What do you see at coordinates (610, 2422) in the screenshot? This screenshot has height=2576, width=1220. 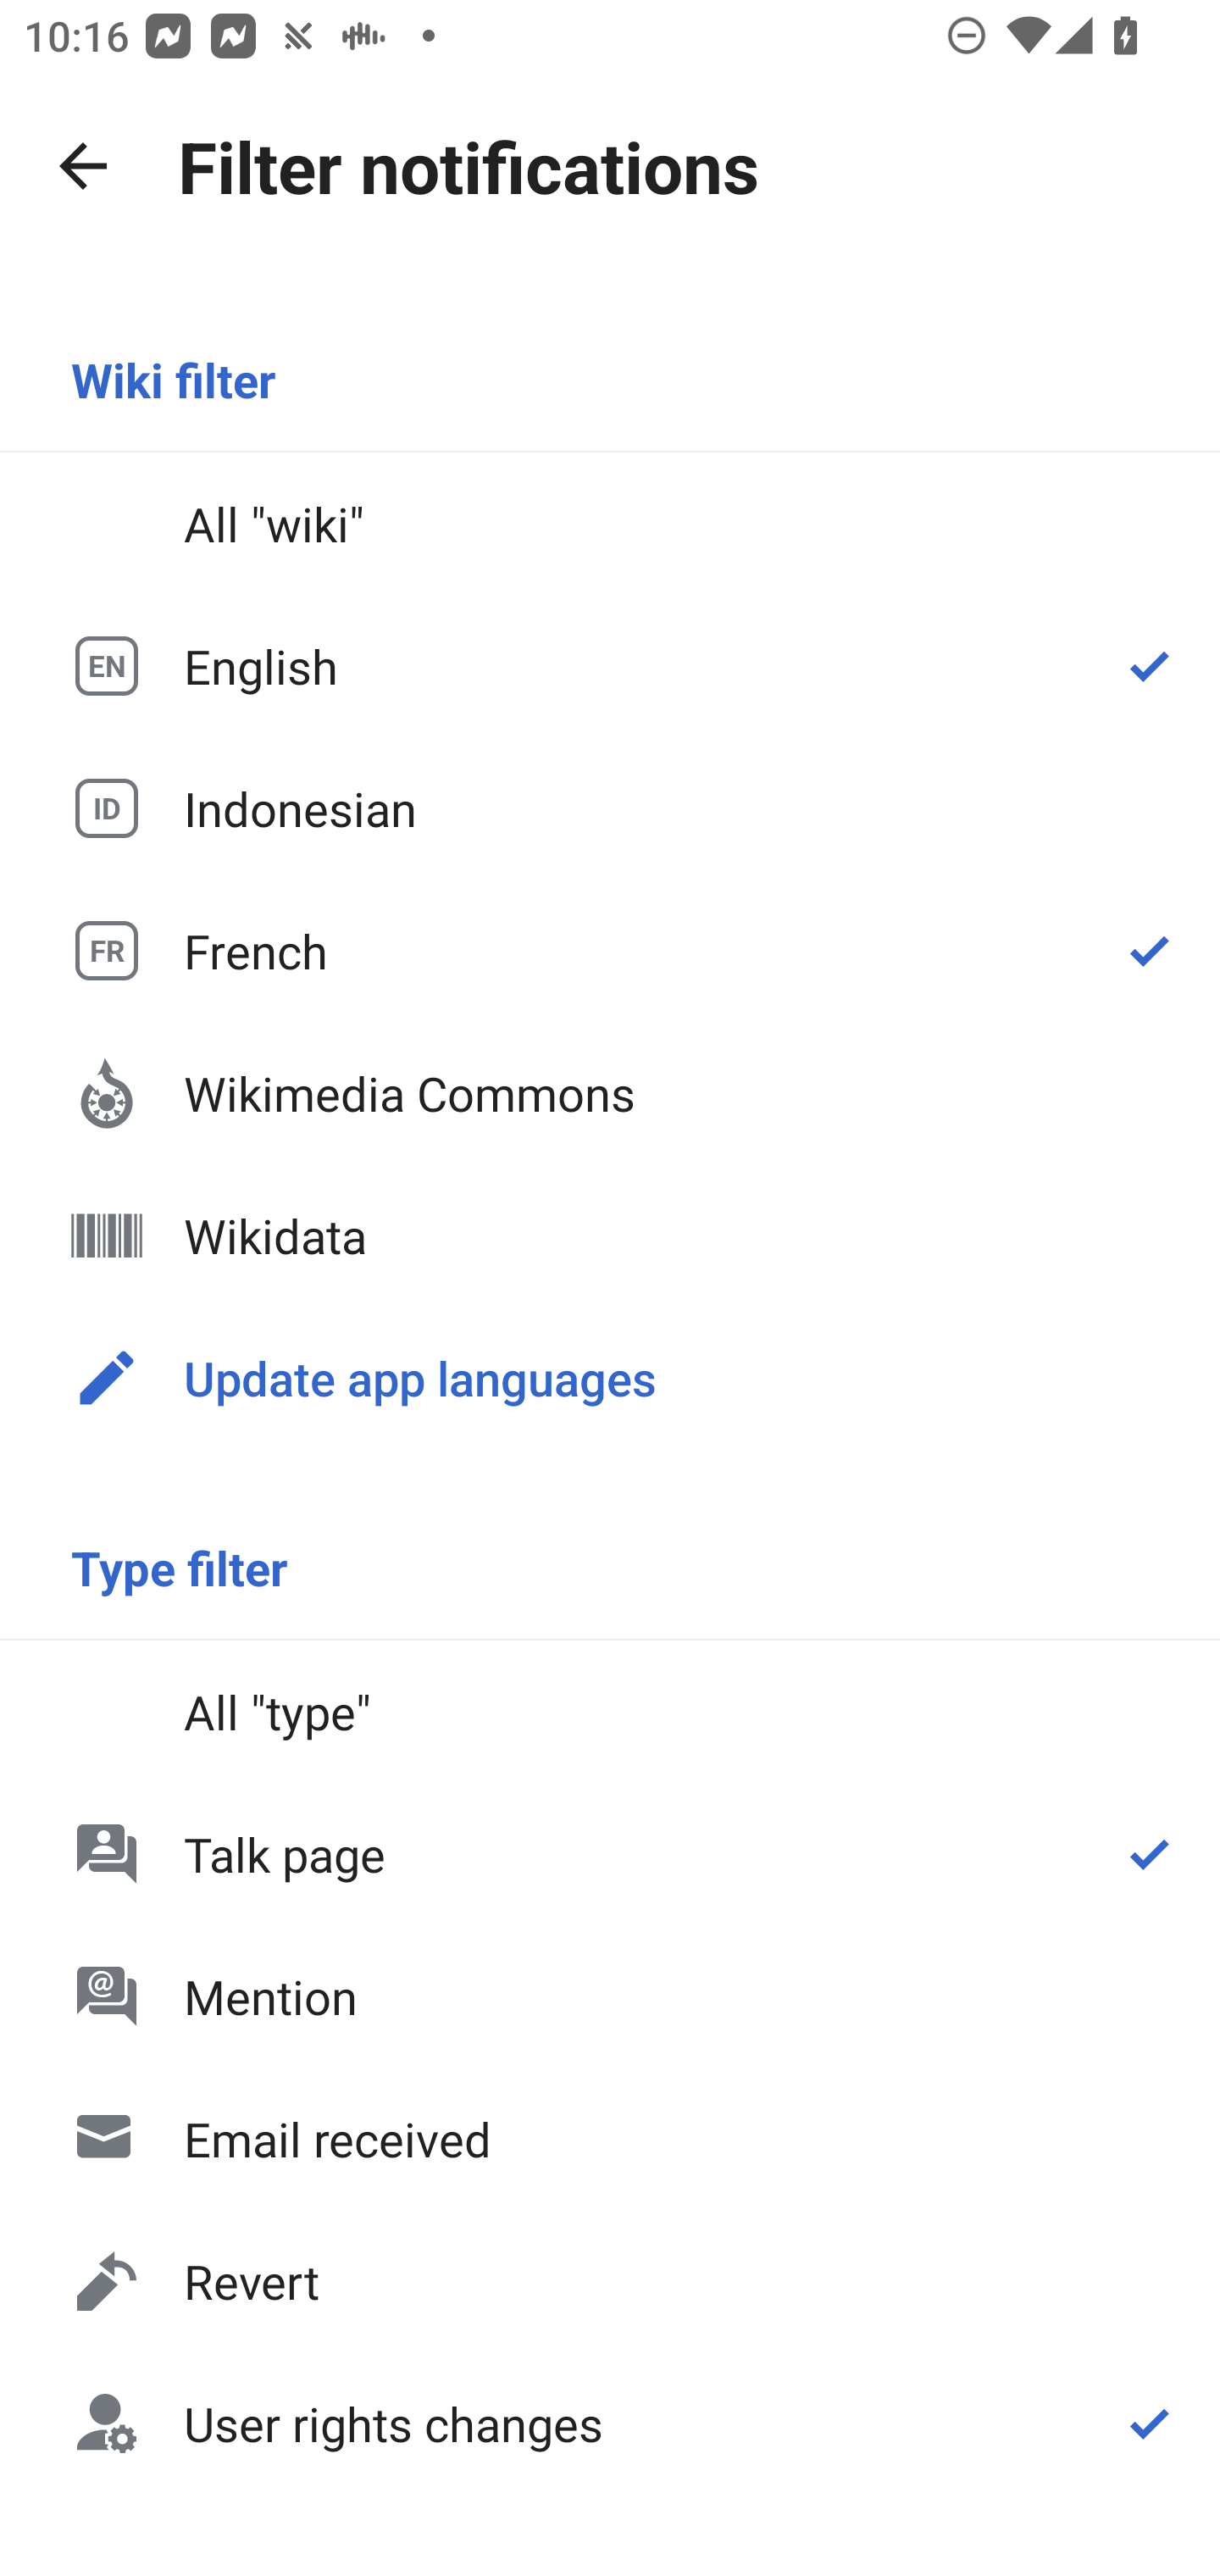 I see `User rights changes` at bounding box center [610, 2422].